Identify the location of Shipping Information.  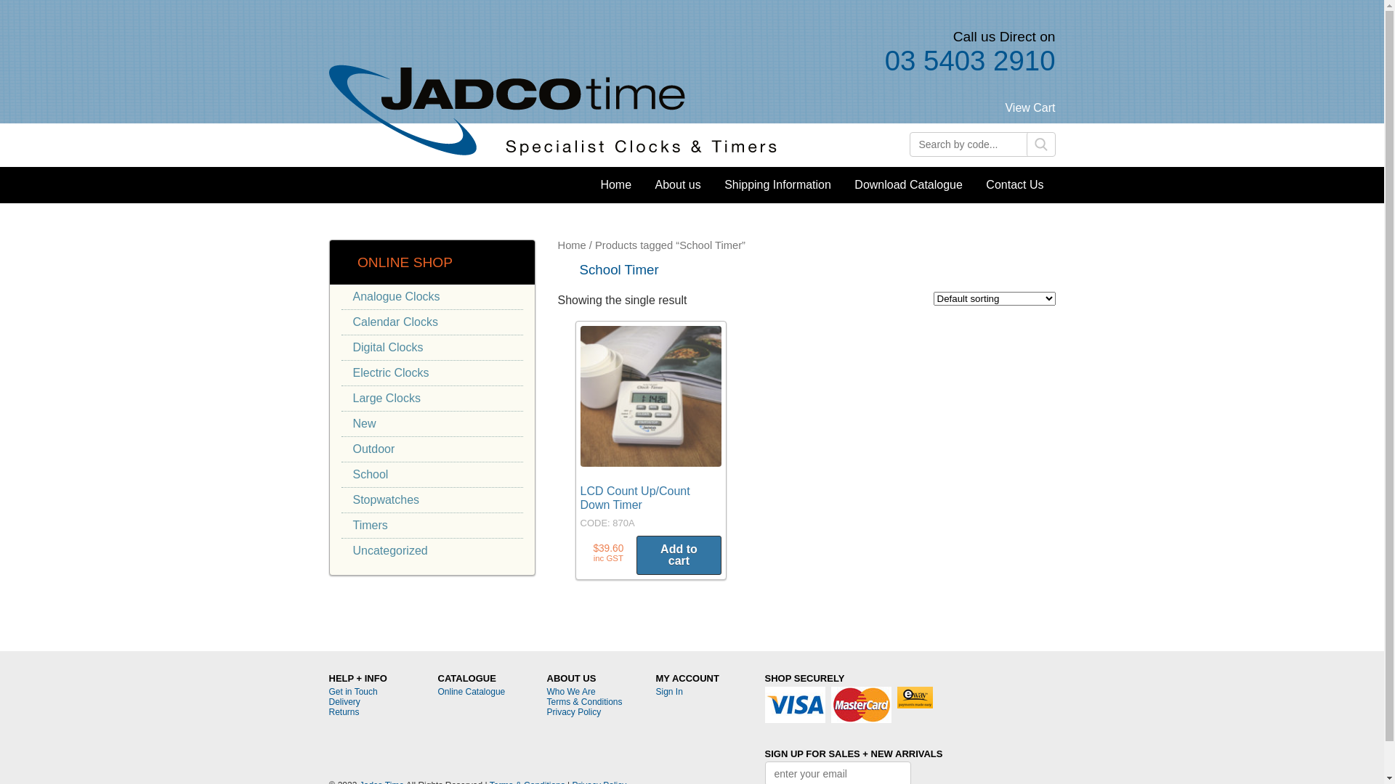
(777, 185).